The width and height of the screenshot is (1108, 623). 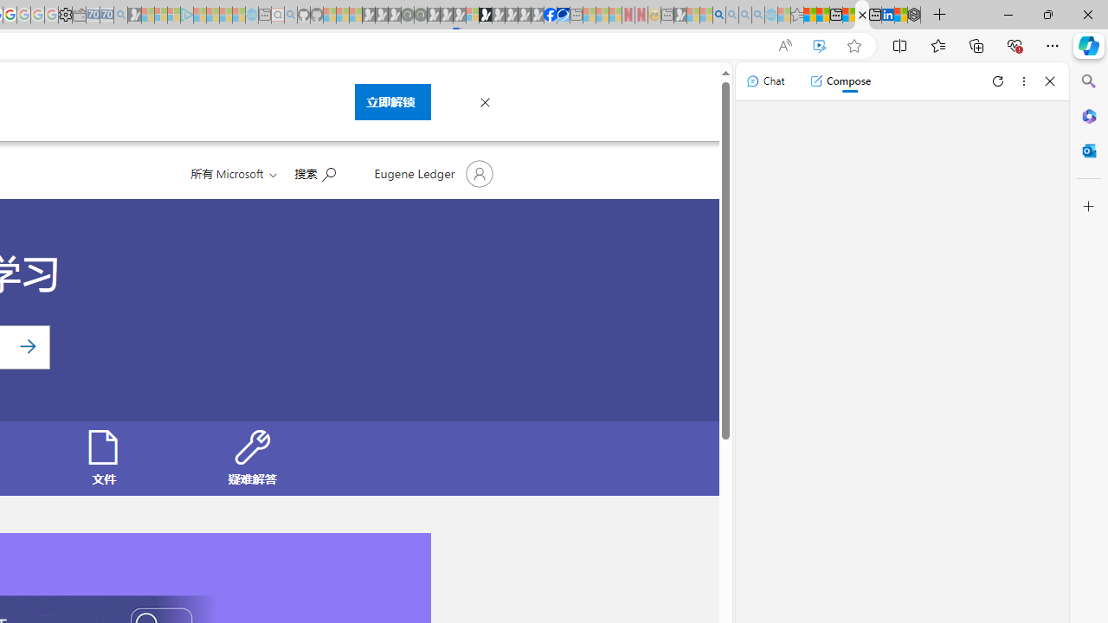 I want to click on Microsoft Start Gaming - Sleeping, so click(x=134, y=16).